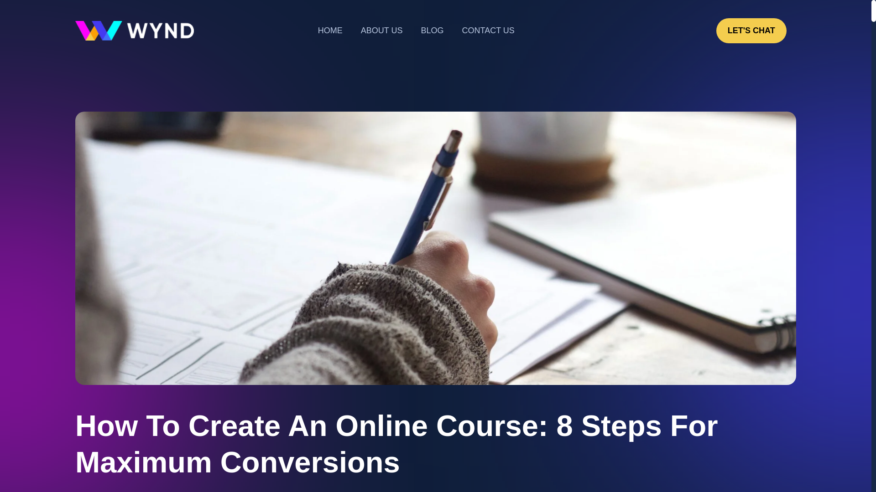  What do you see at coordinates (432, 31) in the screenshot?
I see `BLOG` at bounding box center [432, 31].